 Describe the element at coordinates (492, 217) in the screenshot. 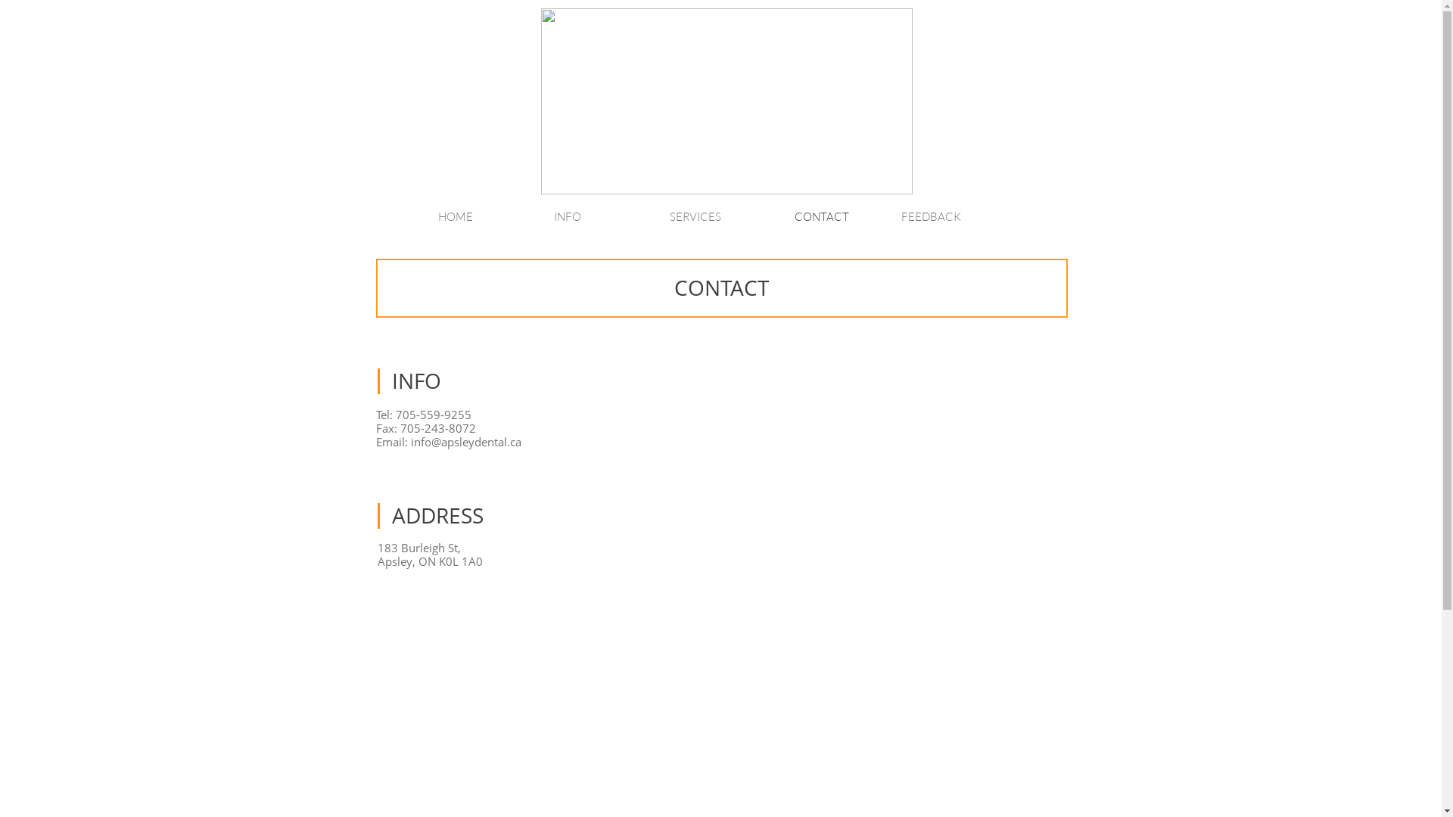

I see `HOME` at that location.